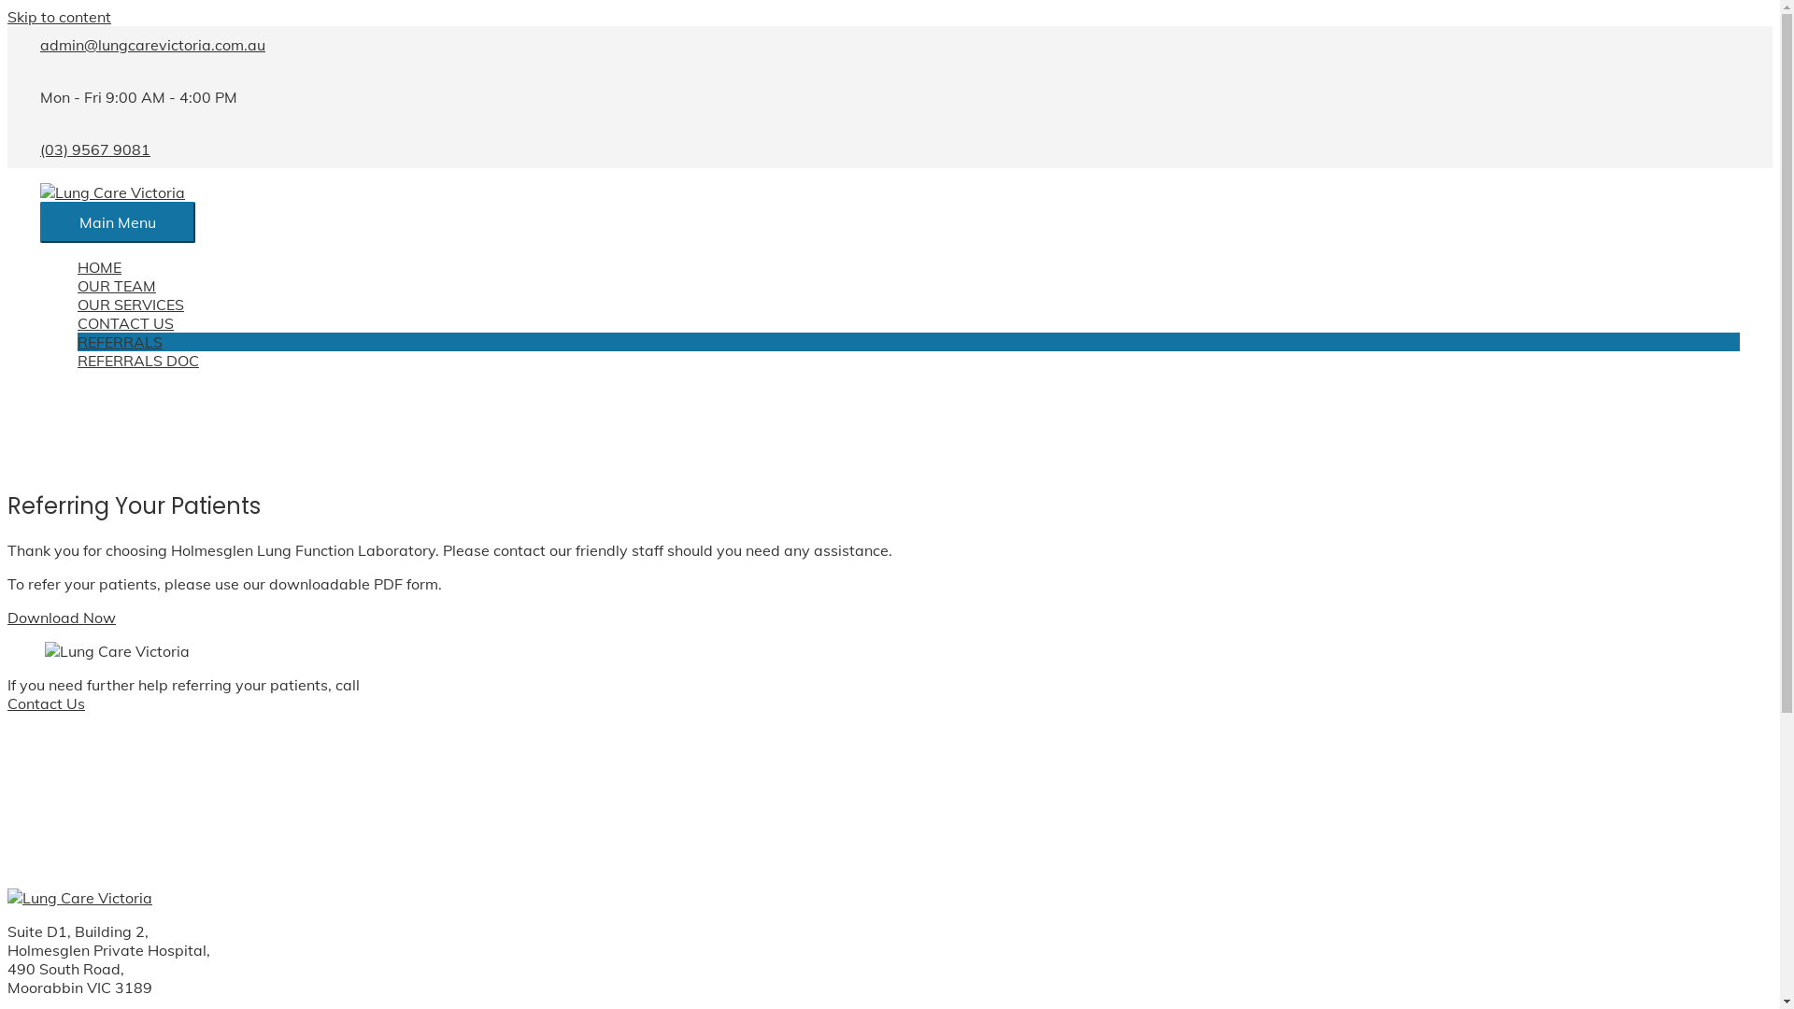  Describe the element at coordinates (908, 305) in the screenshot. I see `OUR SERVICES` at that location.